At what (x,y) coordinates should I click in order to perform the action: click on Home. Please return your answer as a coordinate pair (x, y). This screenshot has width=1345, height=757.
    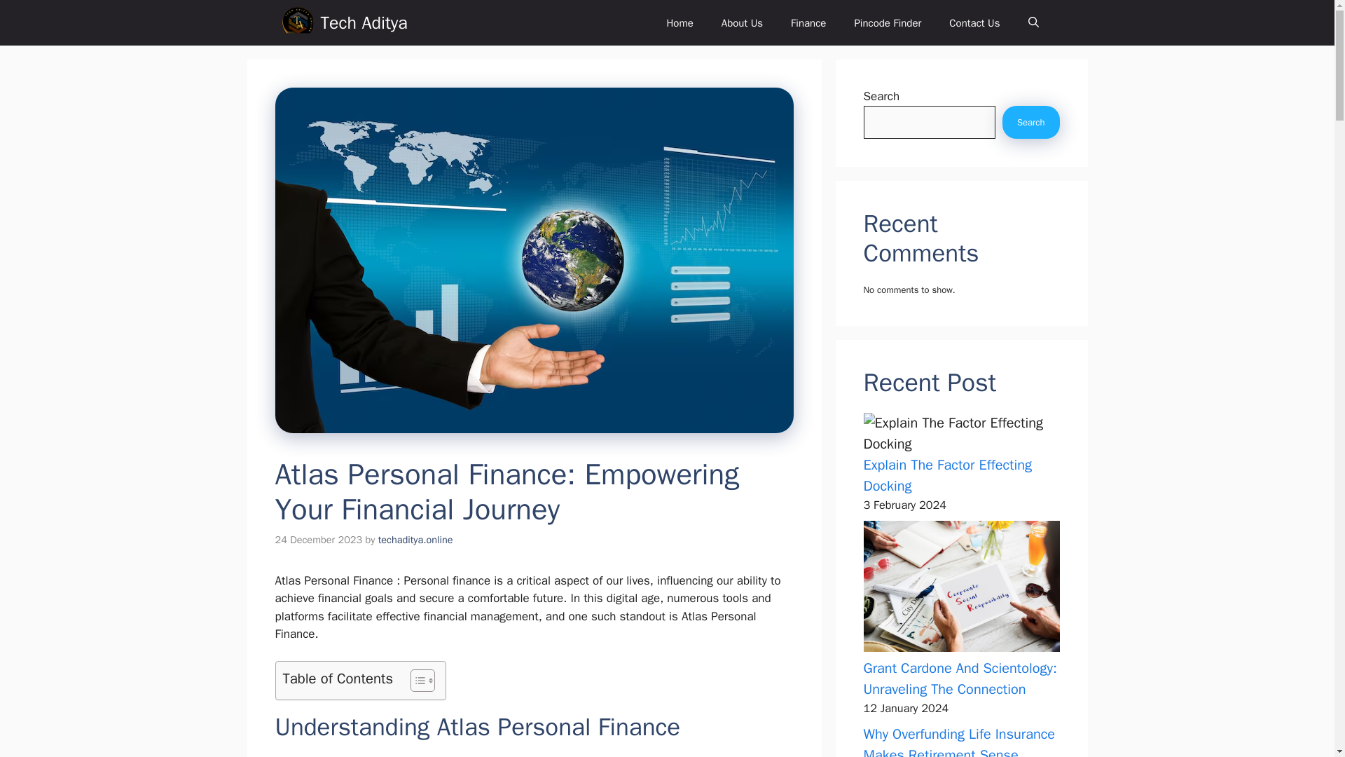
    Looking at the image, I should click on (680, 22).